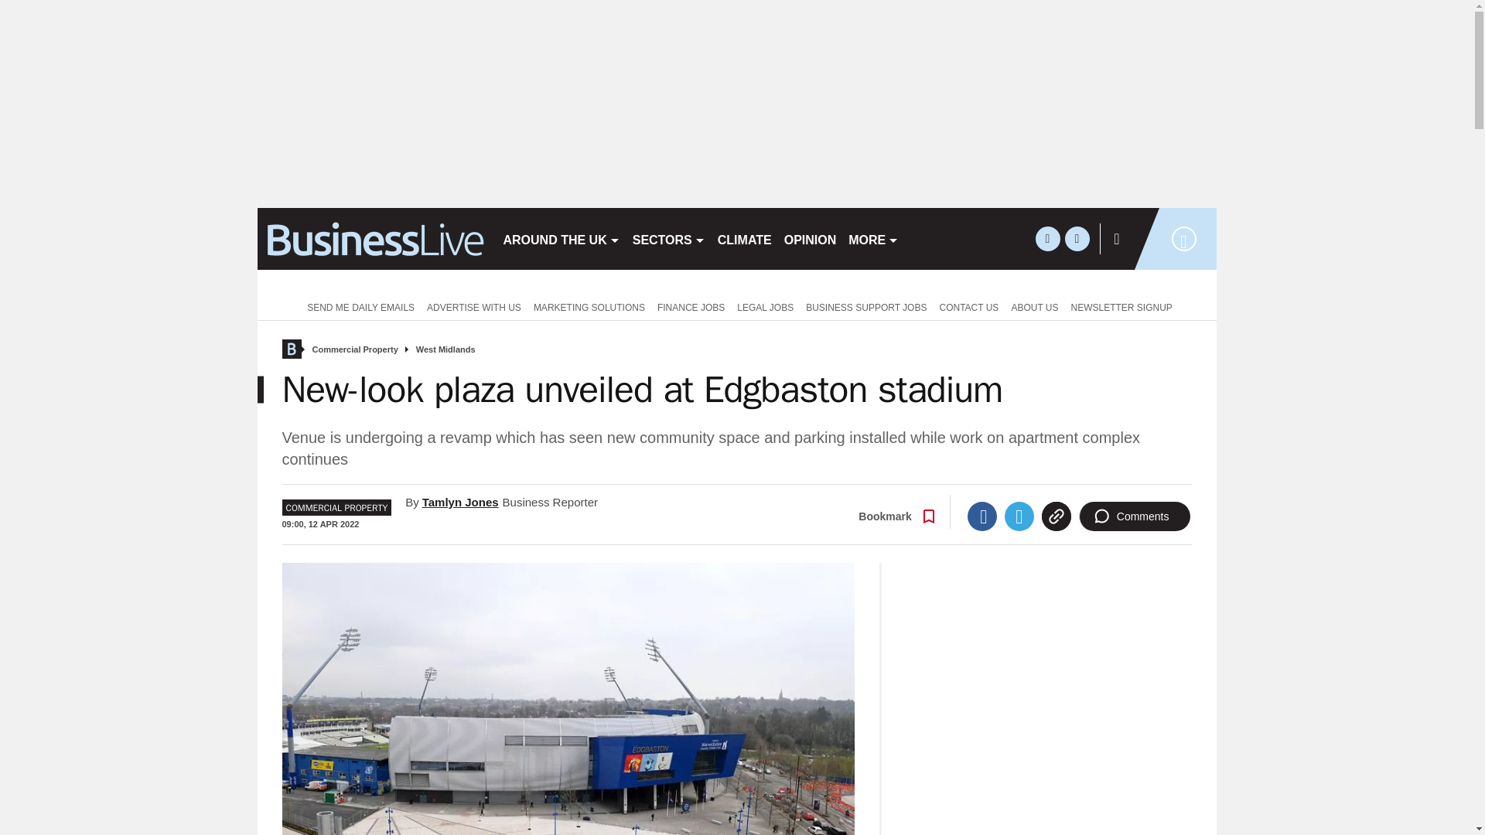  What do you see at coordinates (1019, 516) in the screenshot?
I see `Twitter` at bounding box center [1019, 516].